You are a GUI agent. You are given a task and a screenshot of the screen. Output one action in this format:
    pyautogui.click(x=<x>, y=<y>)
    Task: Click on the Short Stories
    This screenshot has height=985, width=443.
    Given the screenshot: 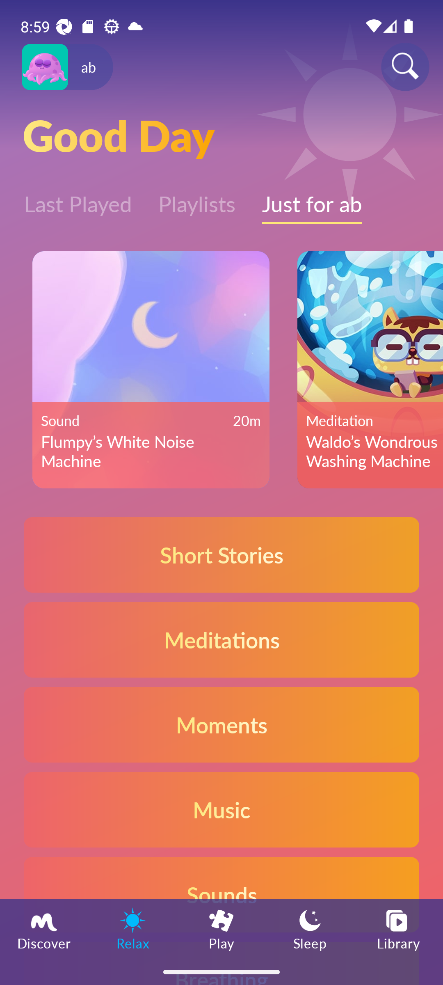 What is the action you would take?
    pyautogui.click(x=221, y=555)
    